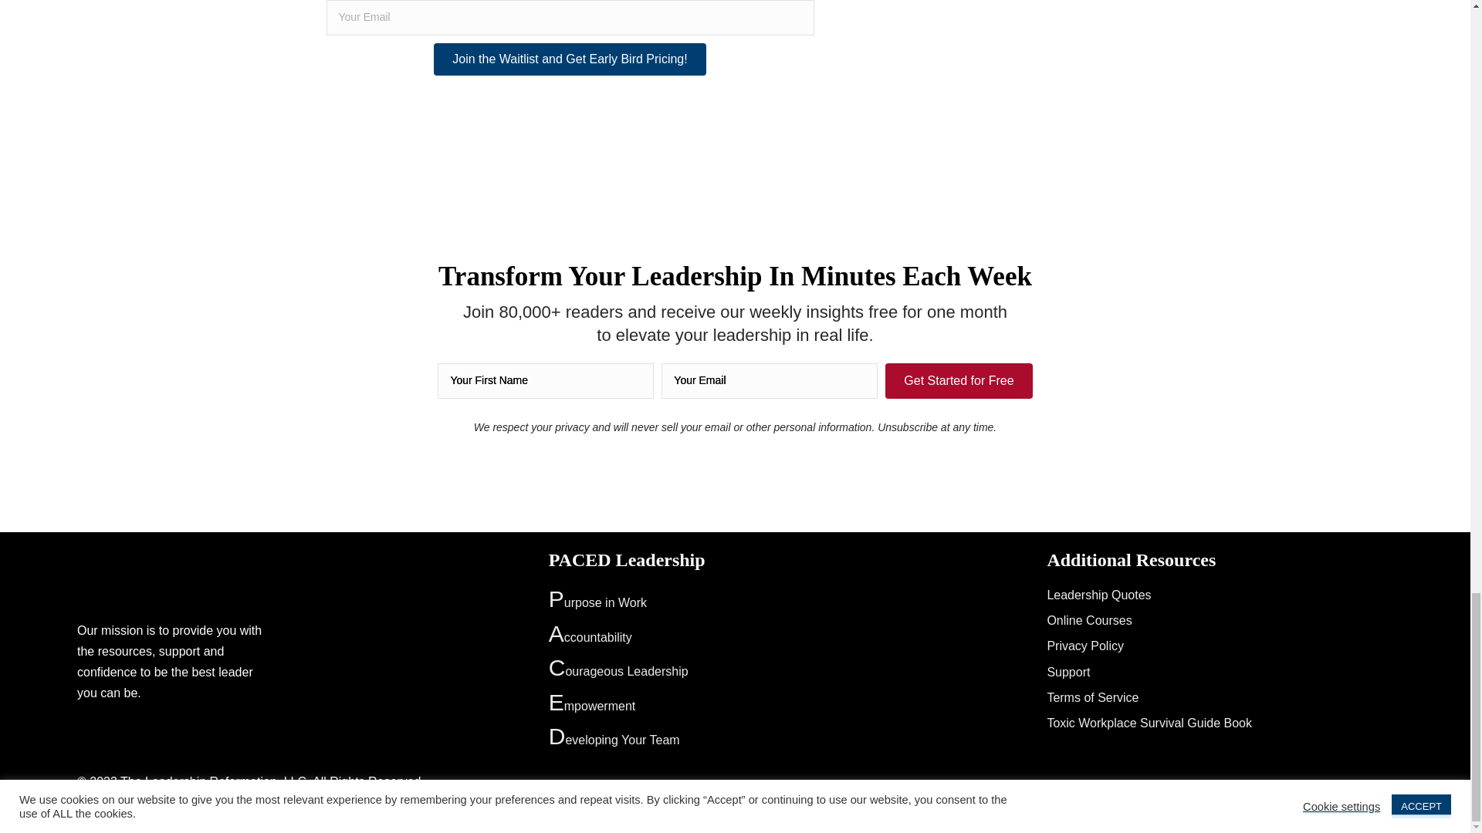 The image size is (1482, 833). I want to click on Get Started for Free, so click(958, 381).